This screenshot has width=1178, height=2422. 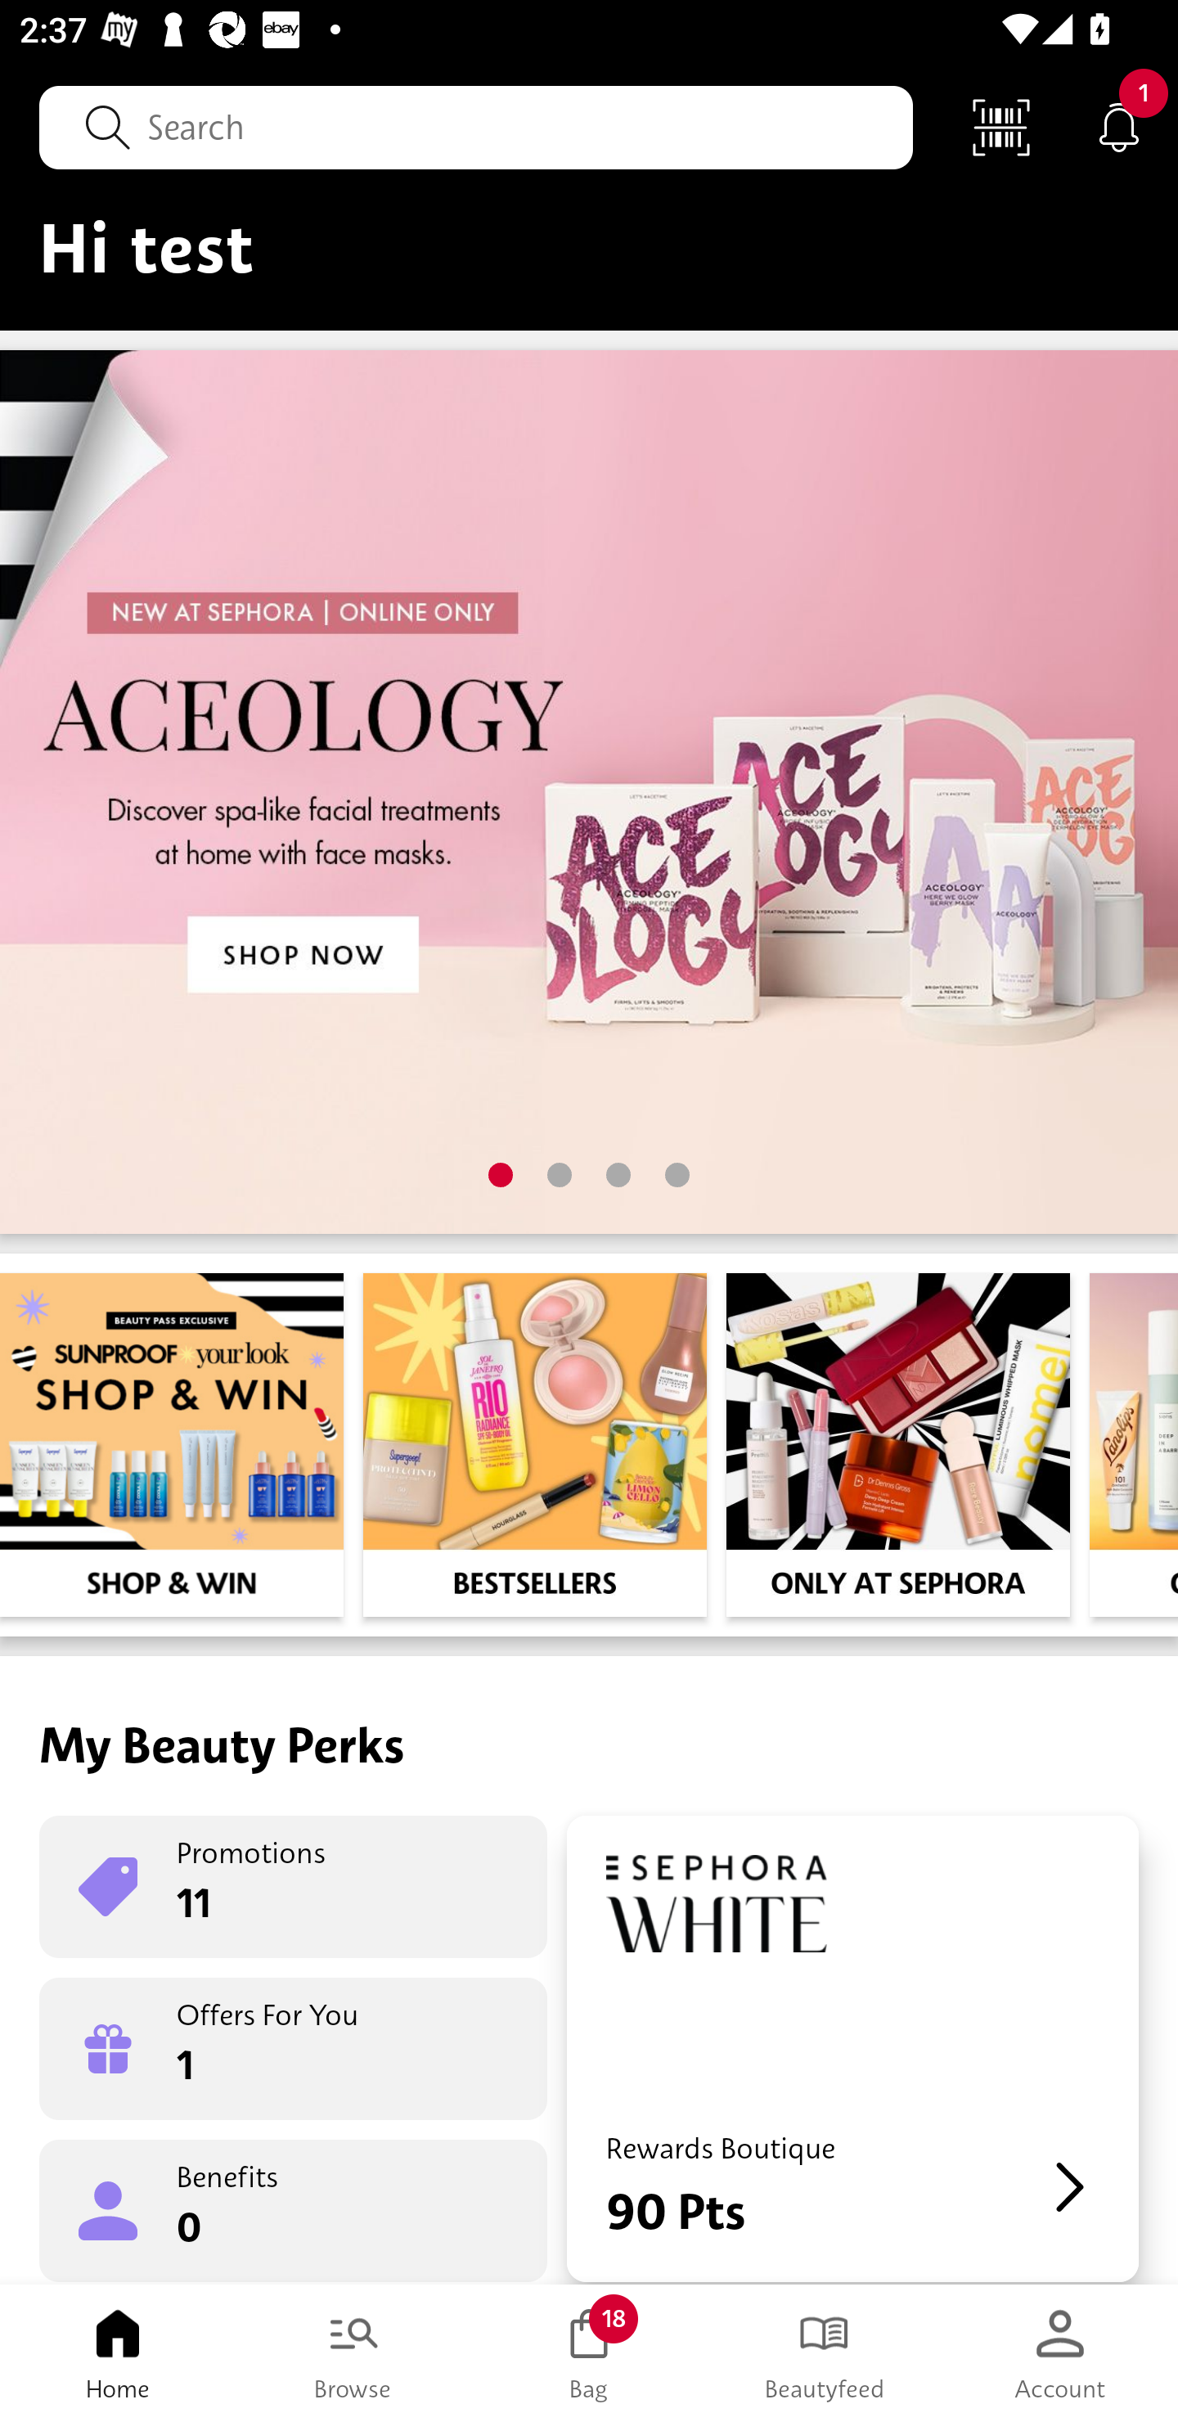 I want to click on Notifications, so click(x=1119, y=126).